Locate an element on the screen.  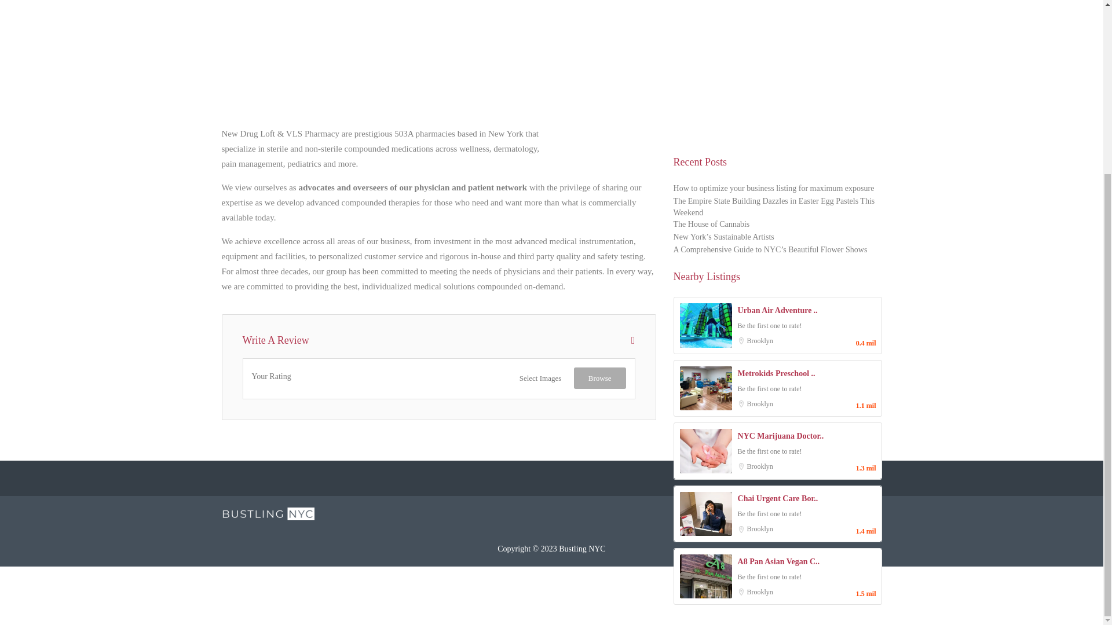
Browse is located at coordinates (599, 378).